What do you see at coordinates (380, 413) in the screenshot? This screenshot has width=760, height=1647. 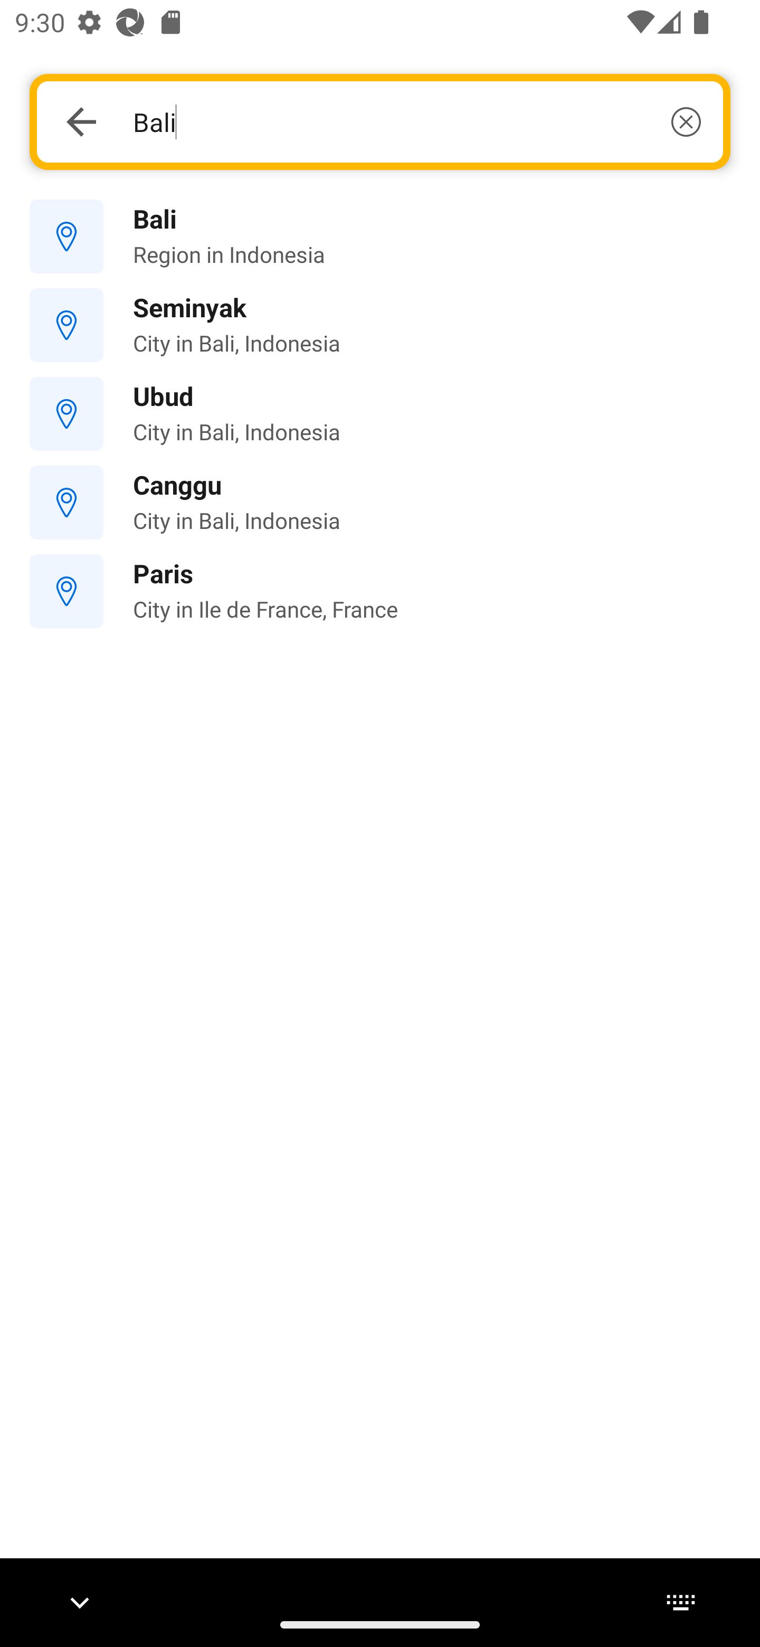 I see `Ubud City in Bali, Indonesia` at bounding box center [380, 413].